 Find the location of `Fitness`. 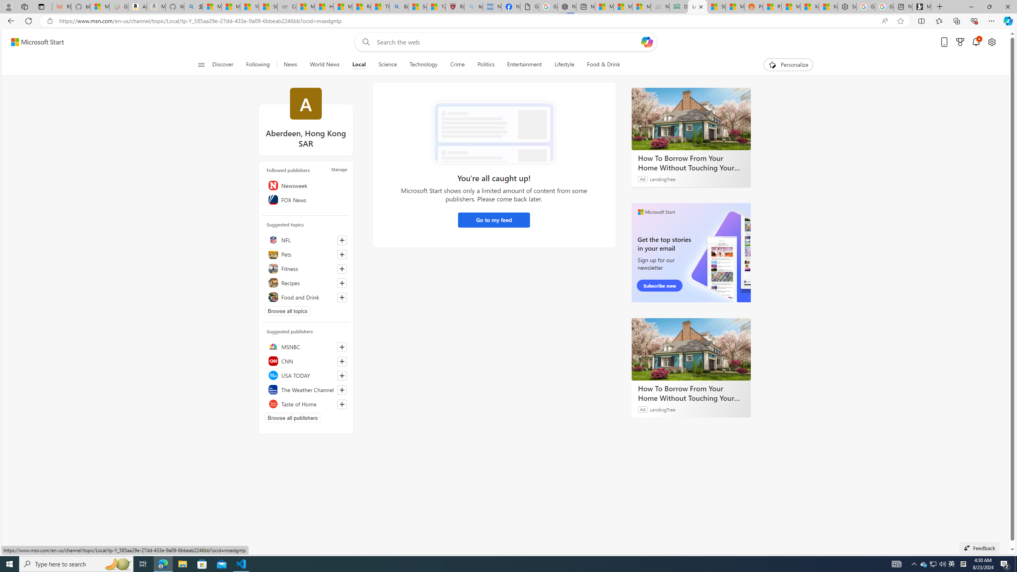

Fitness is located at coordinates (306, 269).